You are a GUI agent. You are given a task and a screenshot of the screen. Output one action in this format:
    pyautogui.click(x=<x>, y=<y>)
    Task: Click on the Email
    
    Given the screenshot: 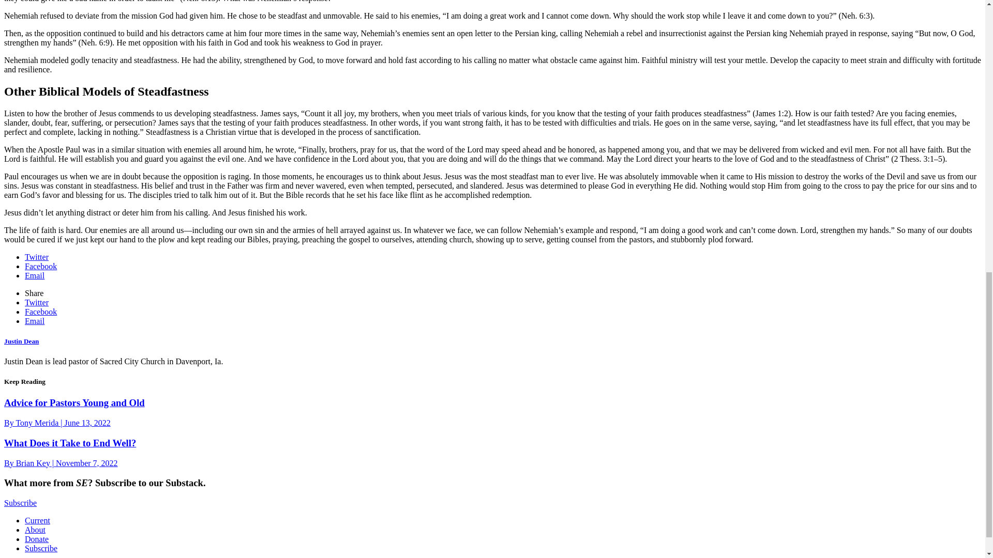 What is the action you would take?
    pyautogui.click(x=35, y=275)
    